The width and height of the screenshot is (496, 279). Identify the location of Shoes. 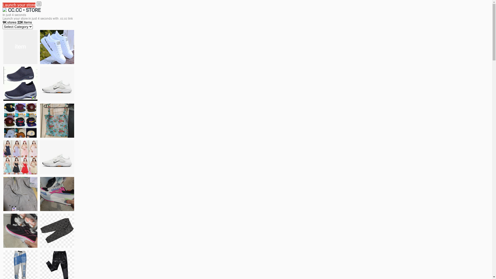
(57, 157).